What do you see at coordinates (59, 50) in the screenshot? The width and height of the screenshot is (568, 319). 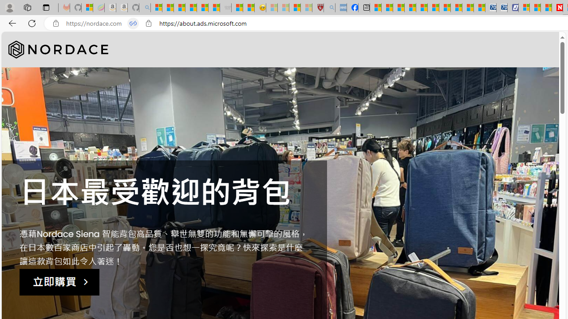 I see `Nordace` at bounding box center [59, 50].